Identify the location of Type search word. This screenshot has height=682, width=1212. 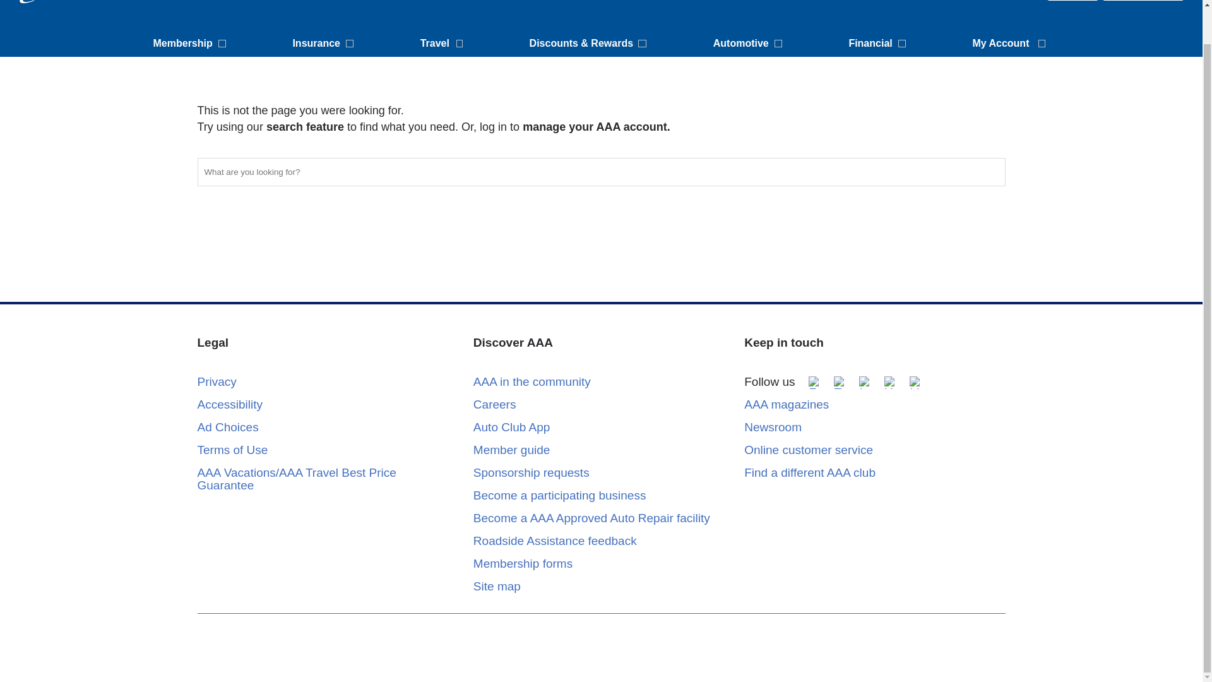
(600, 172).